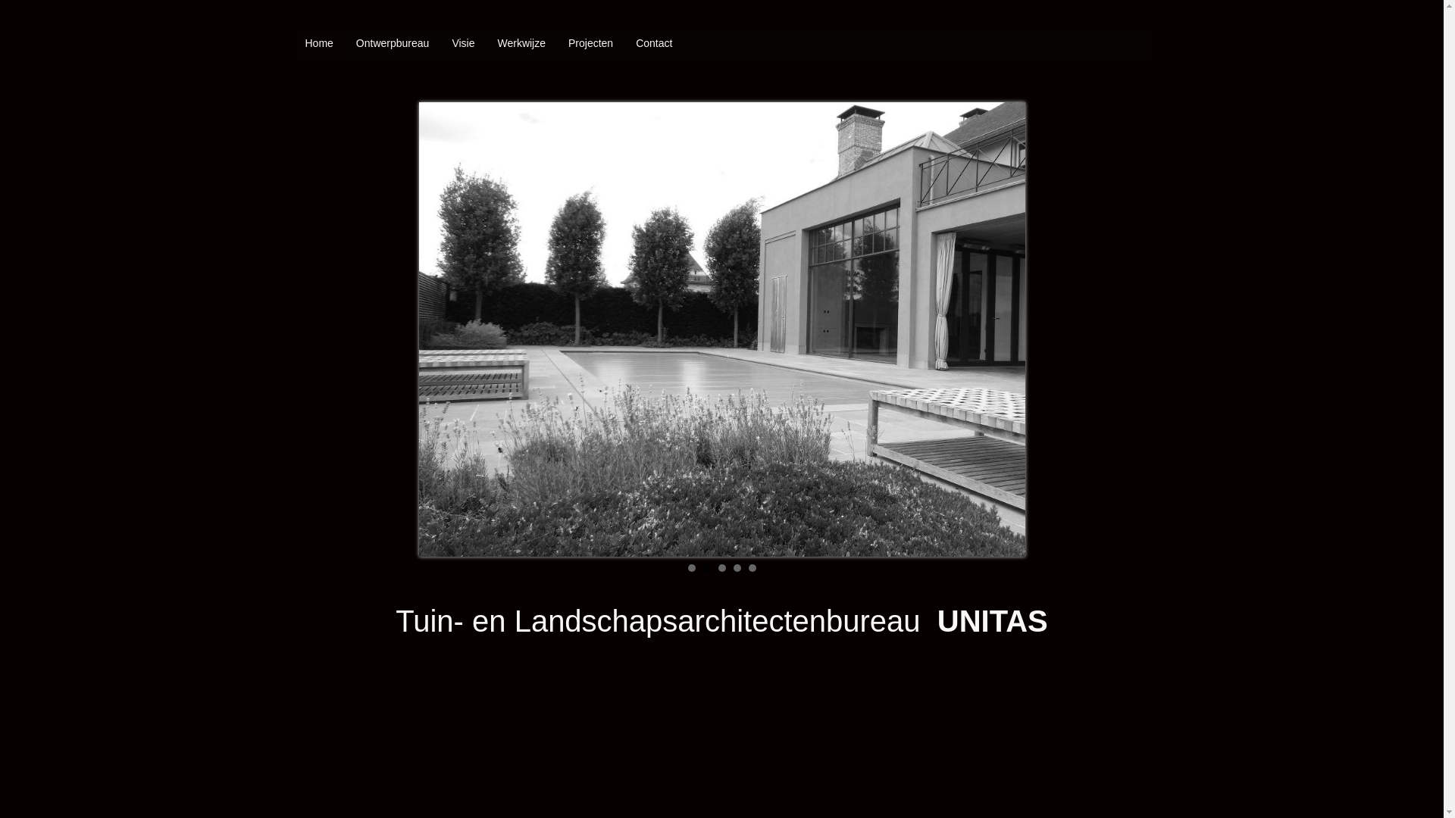 The width and height of the screenshot is (1455, 818). Describe the element at coordinates (393, 44) in the screenshot. I see `Ontwerpbureau` at that location.